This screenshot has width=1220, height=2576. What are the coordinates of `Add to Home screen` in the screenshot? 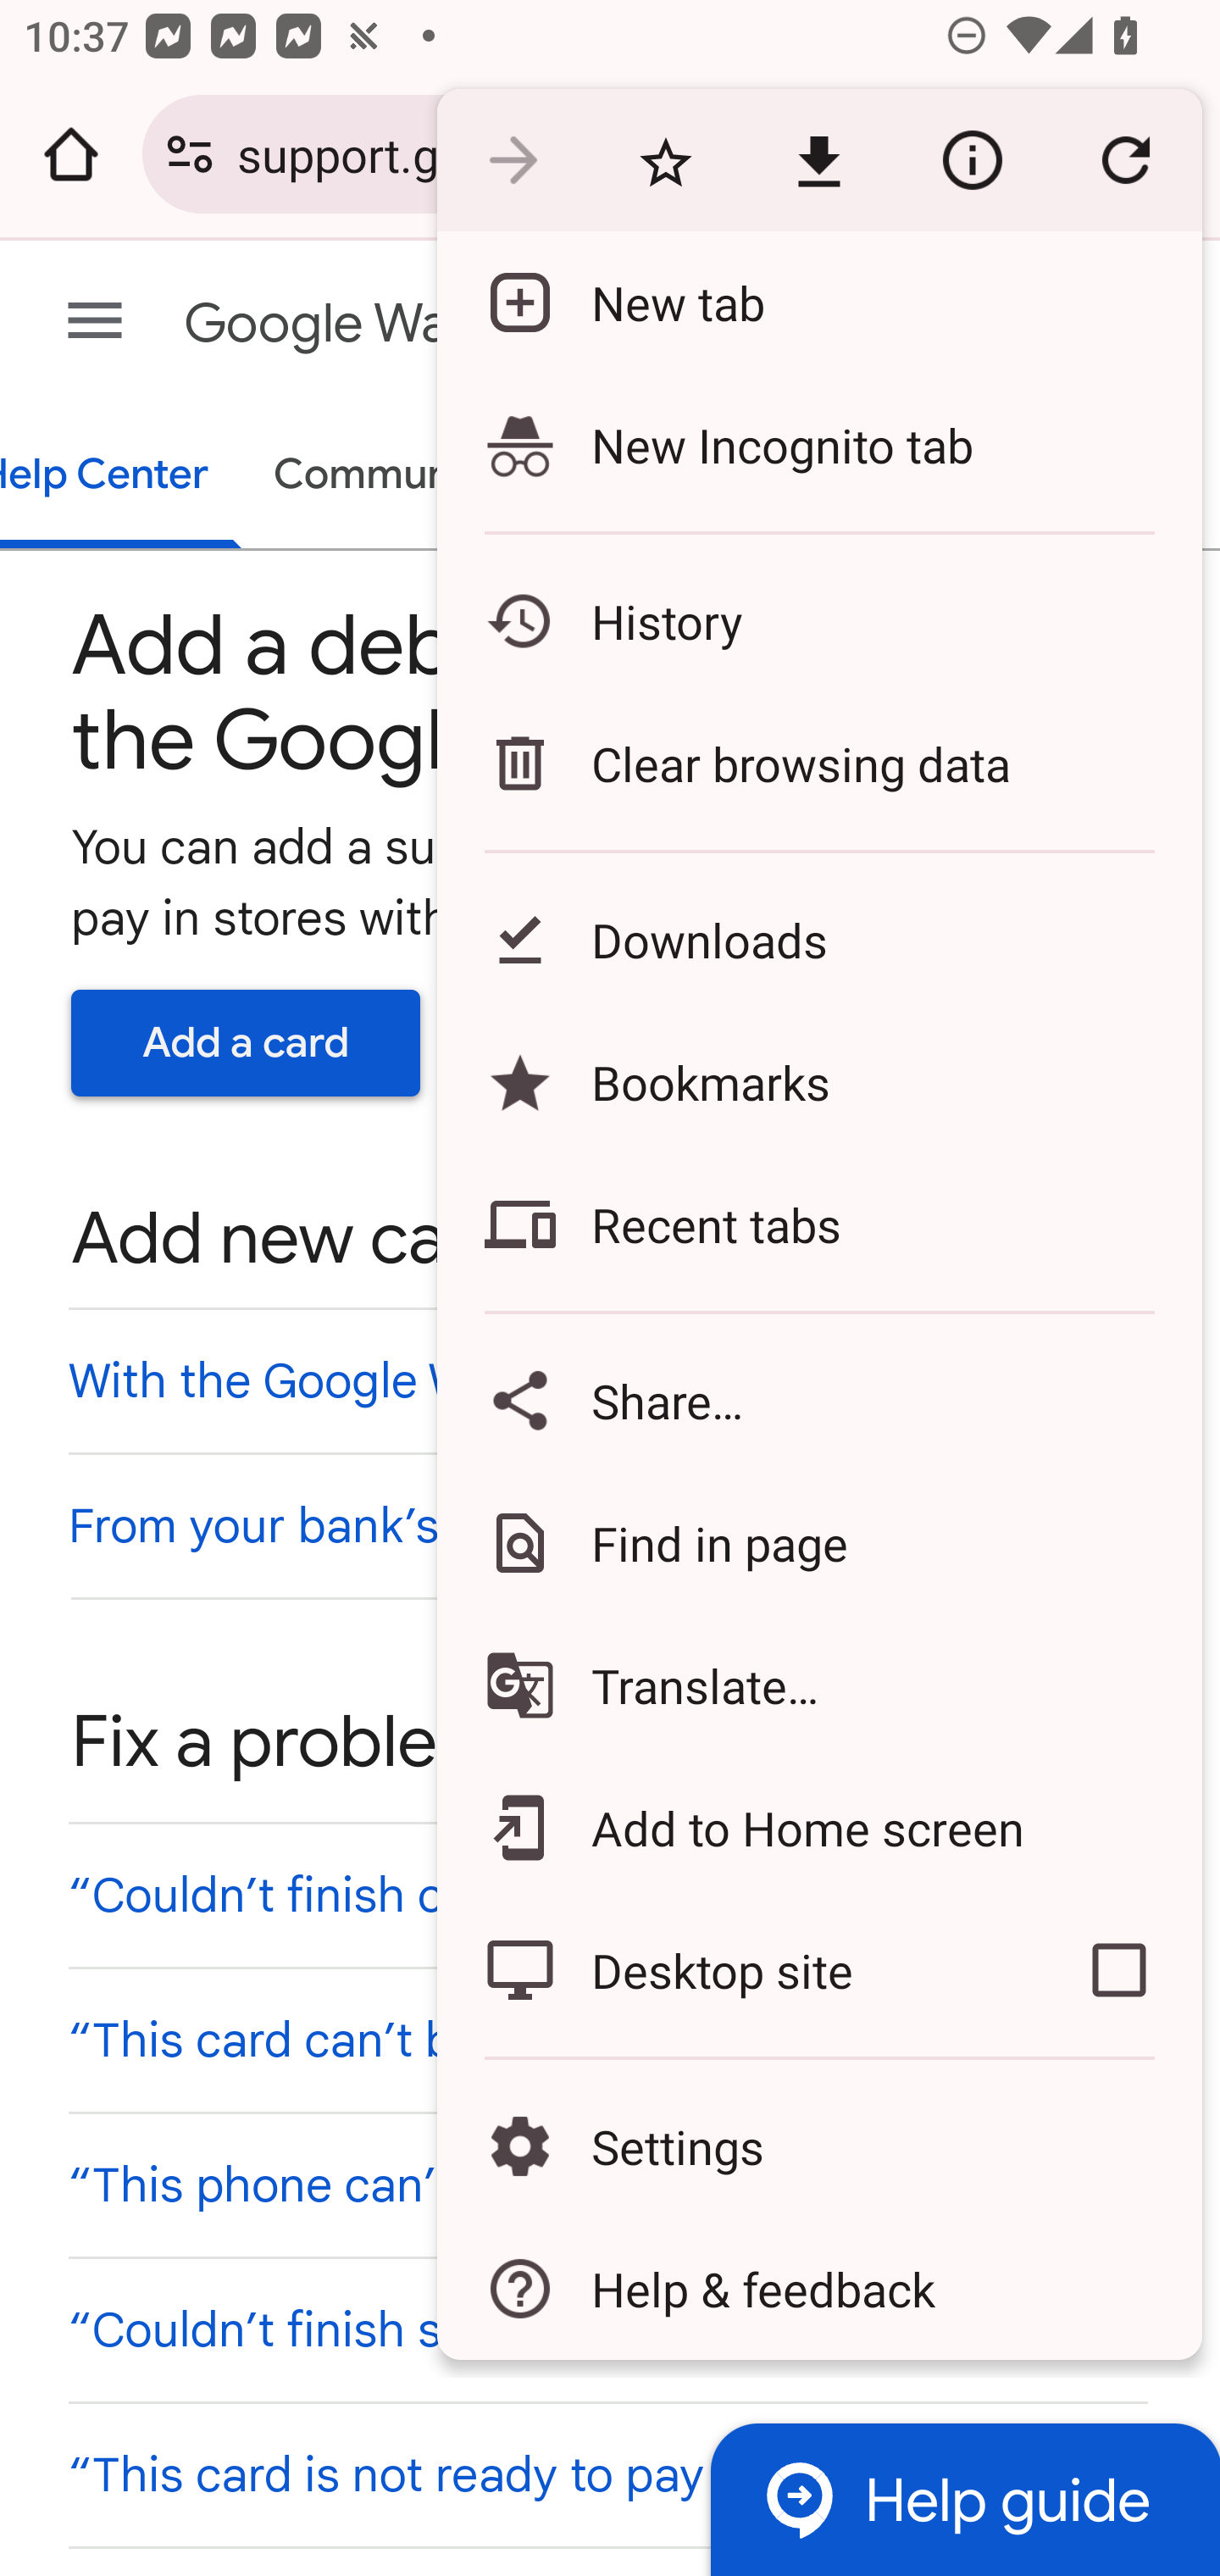 It's located at (818, 1827).